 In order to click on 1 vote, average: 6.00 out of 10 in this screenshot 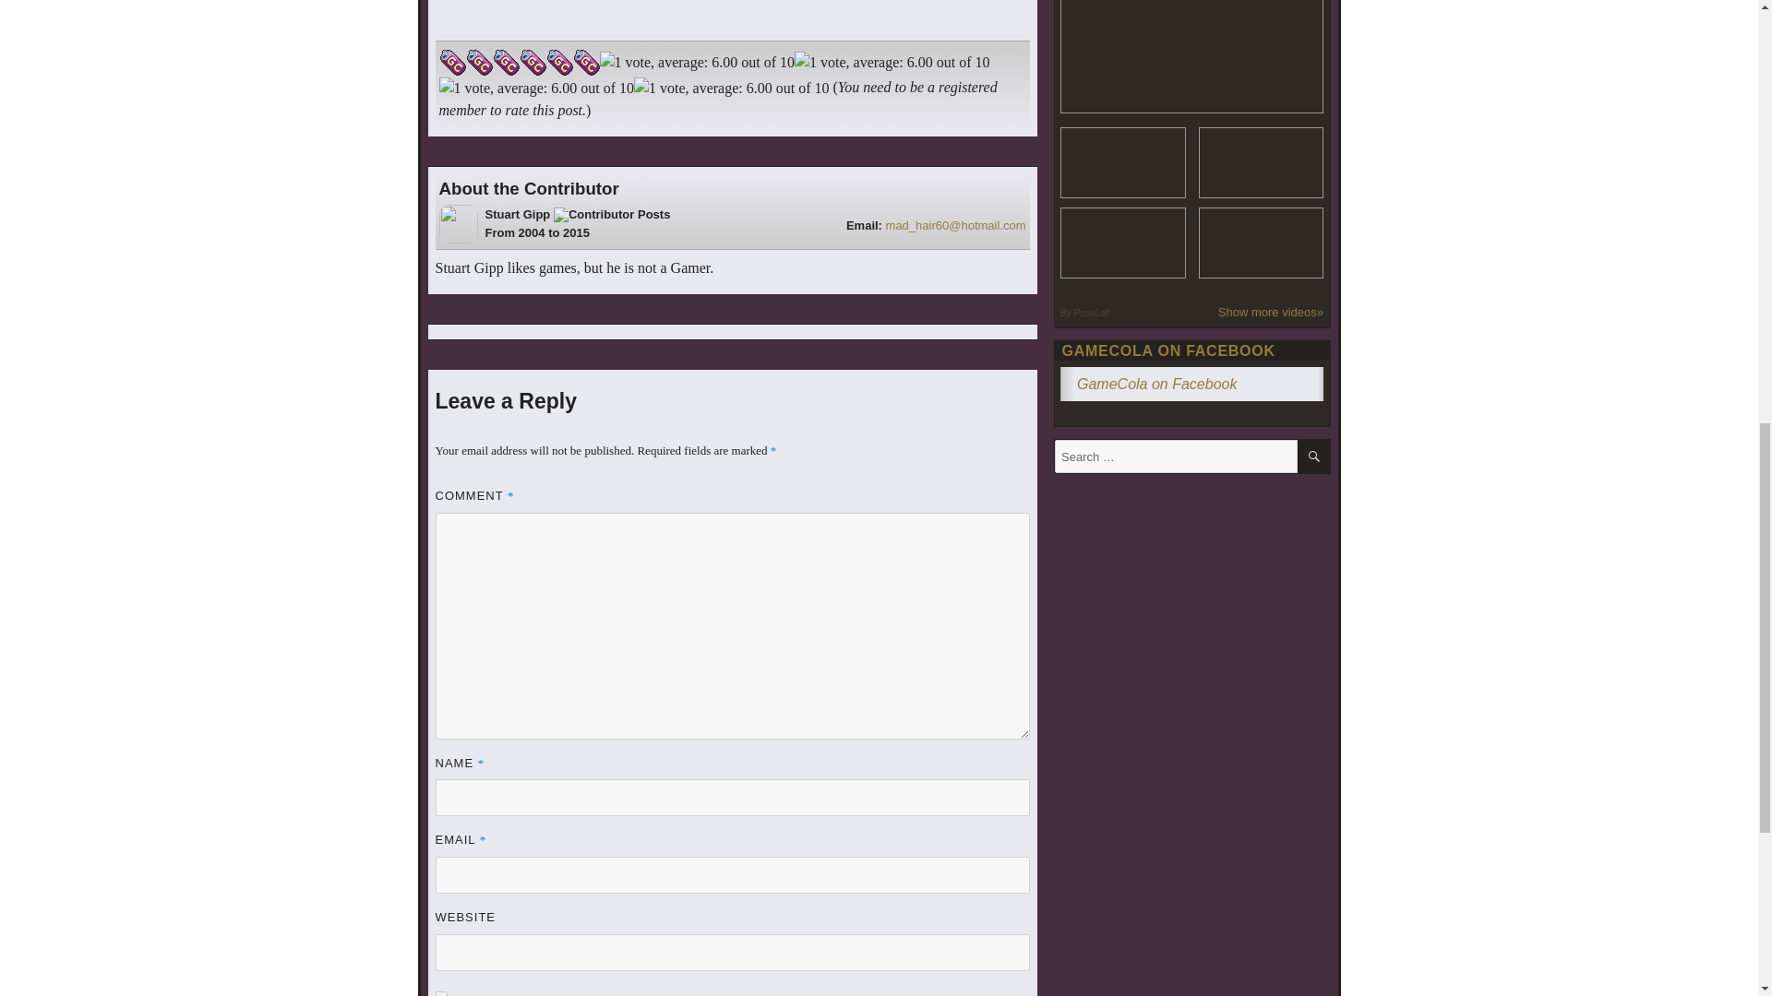, I will do `click(478, 63)`.